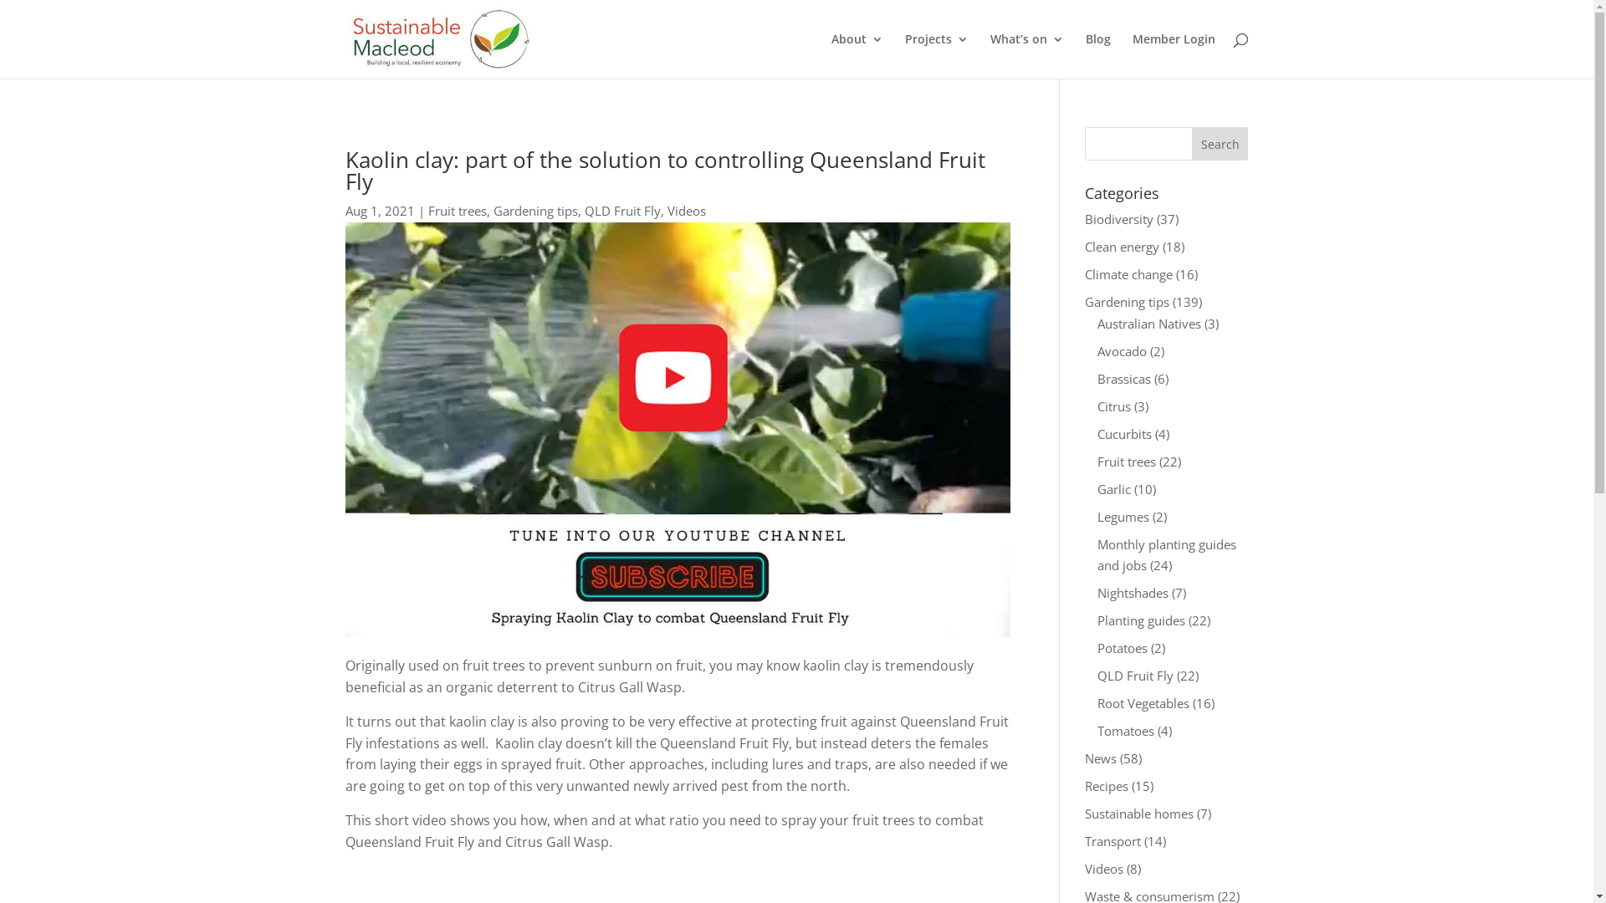 The height and width of the screenshot is (903, 1606). What do you see at coordinates (1119, 219) in the screenshot?
I see `Biodiversity` at bounding box center [1119, 219].